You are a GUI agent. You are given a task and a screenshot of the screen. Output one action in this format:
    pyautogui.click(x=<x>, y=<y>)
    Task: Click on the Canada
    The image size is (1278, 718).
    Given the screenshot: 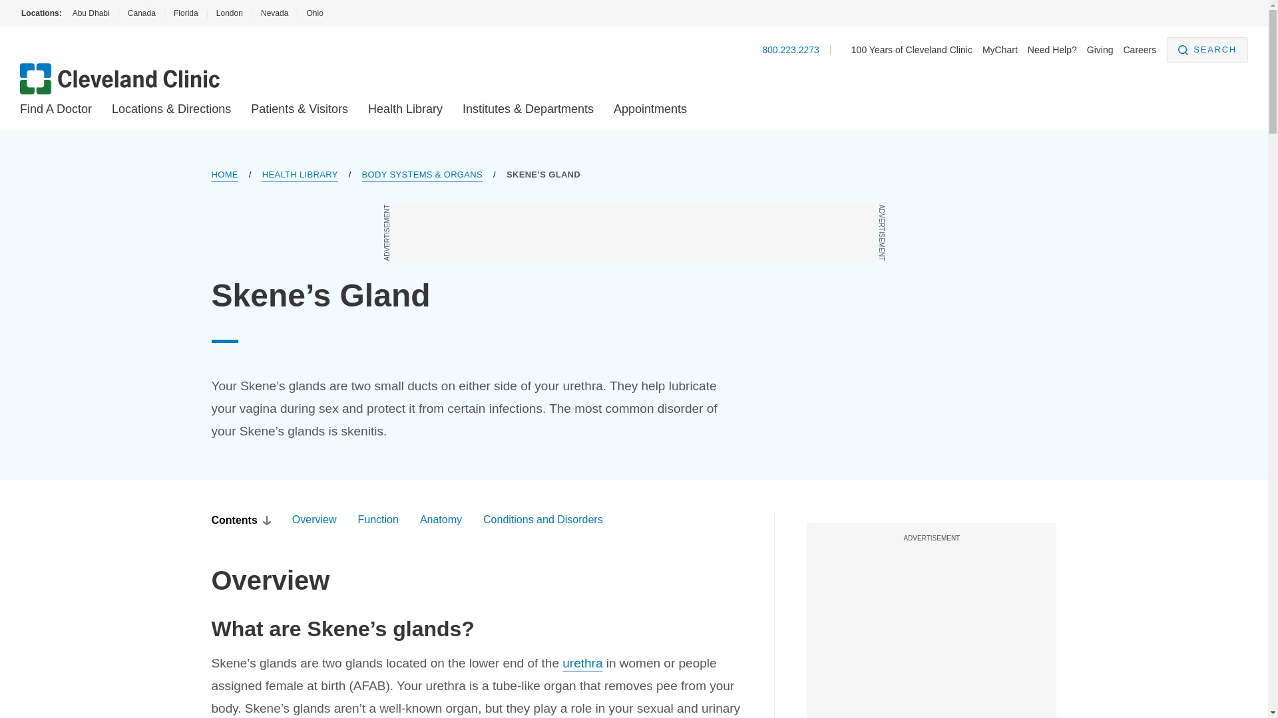 What is the action you would take?
    pyautogui.click(x=141, y=13)
    